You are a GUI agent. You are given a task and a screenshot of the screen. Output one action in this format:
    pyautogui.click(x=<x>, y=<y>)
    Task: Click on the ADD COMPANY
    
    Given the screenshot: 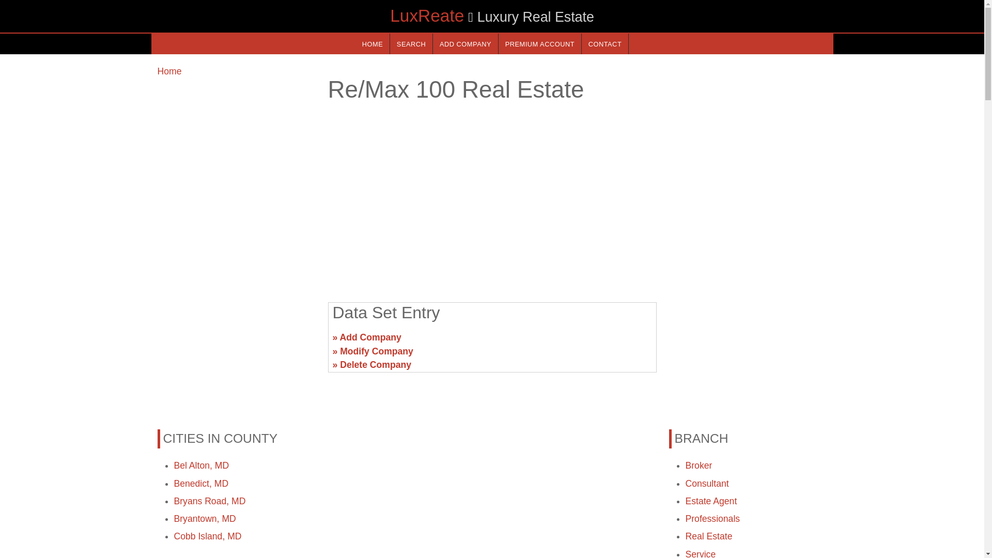 What is the action you would take?
    pyautogui.click(x=465, y=43)
    